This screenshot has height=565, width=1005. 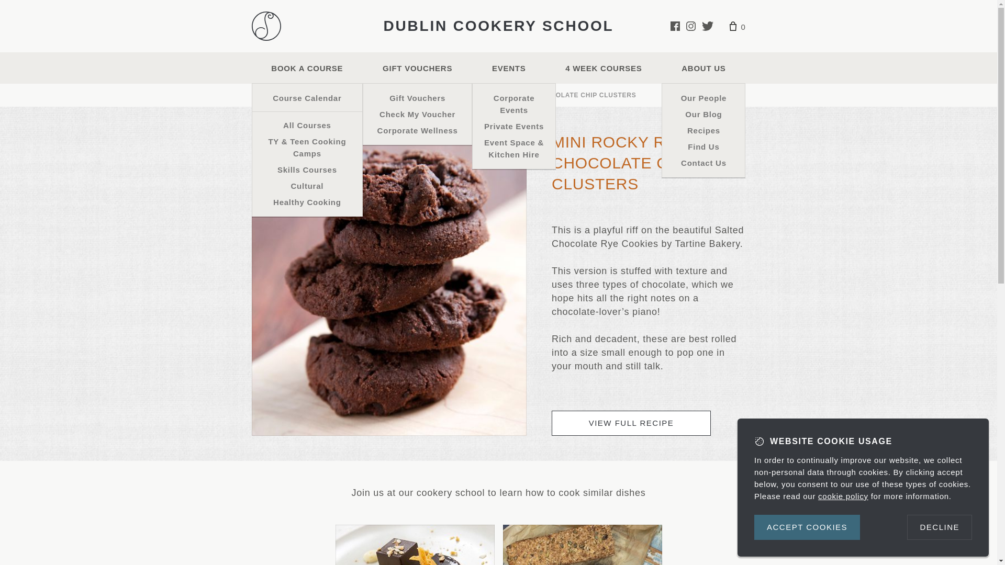 I want to click on Corporate Wellness, so click(x=417, y=130).